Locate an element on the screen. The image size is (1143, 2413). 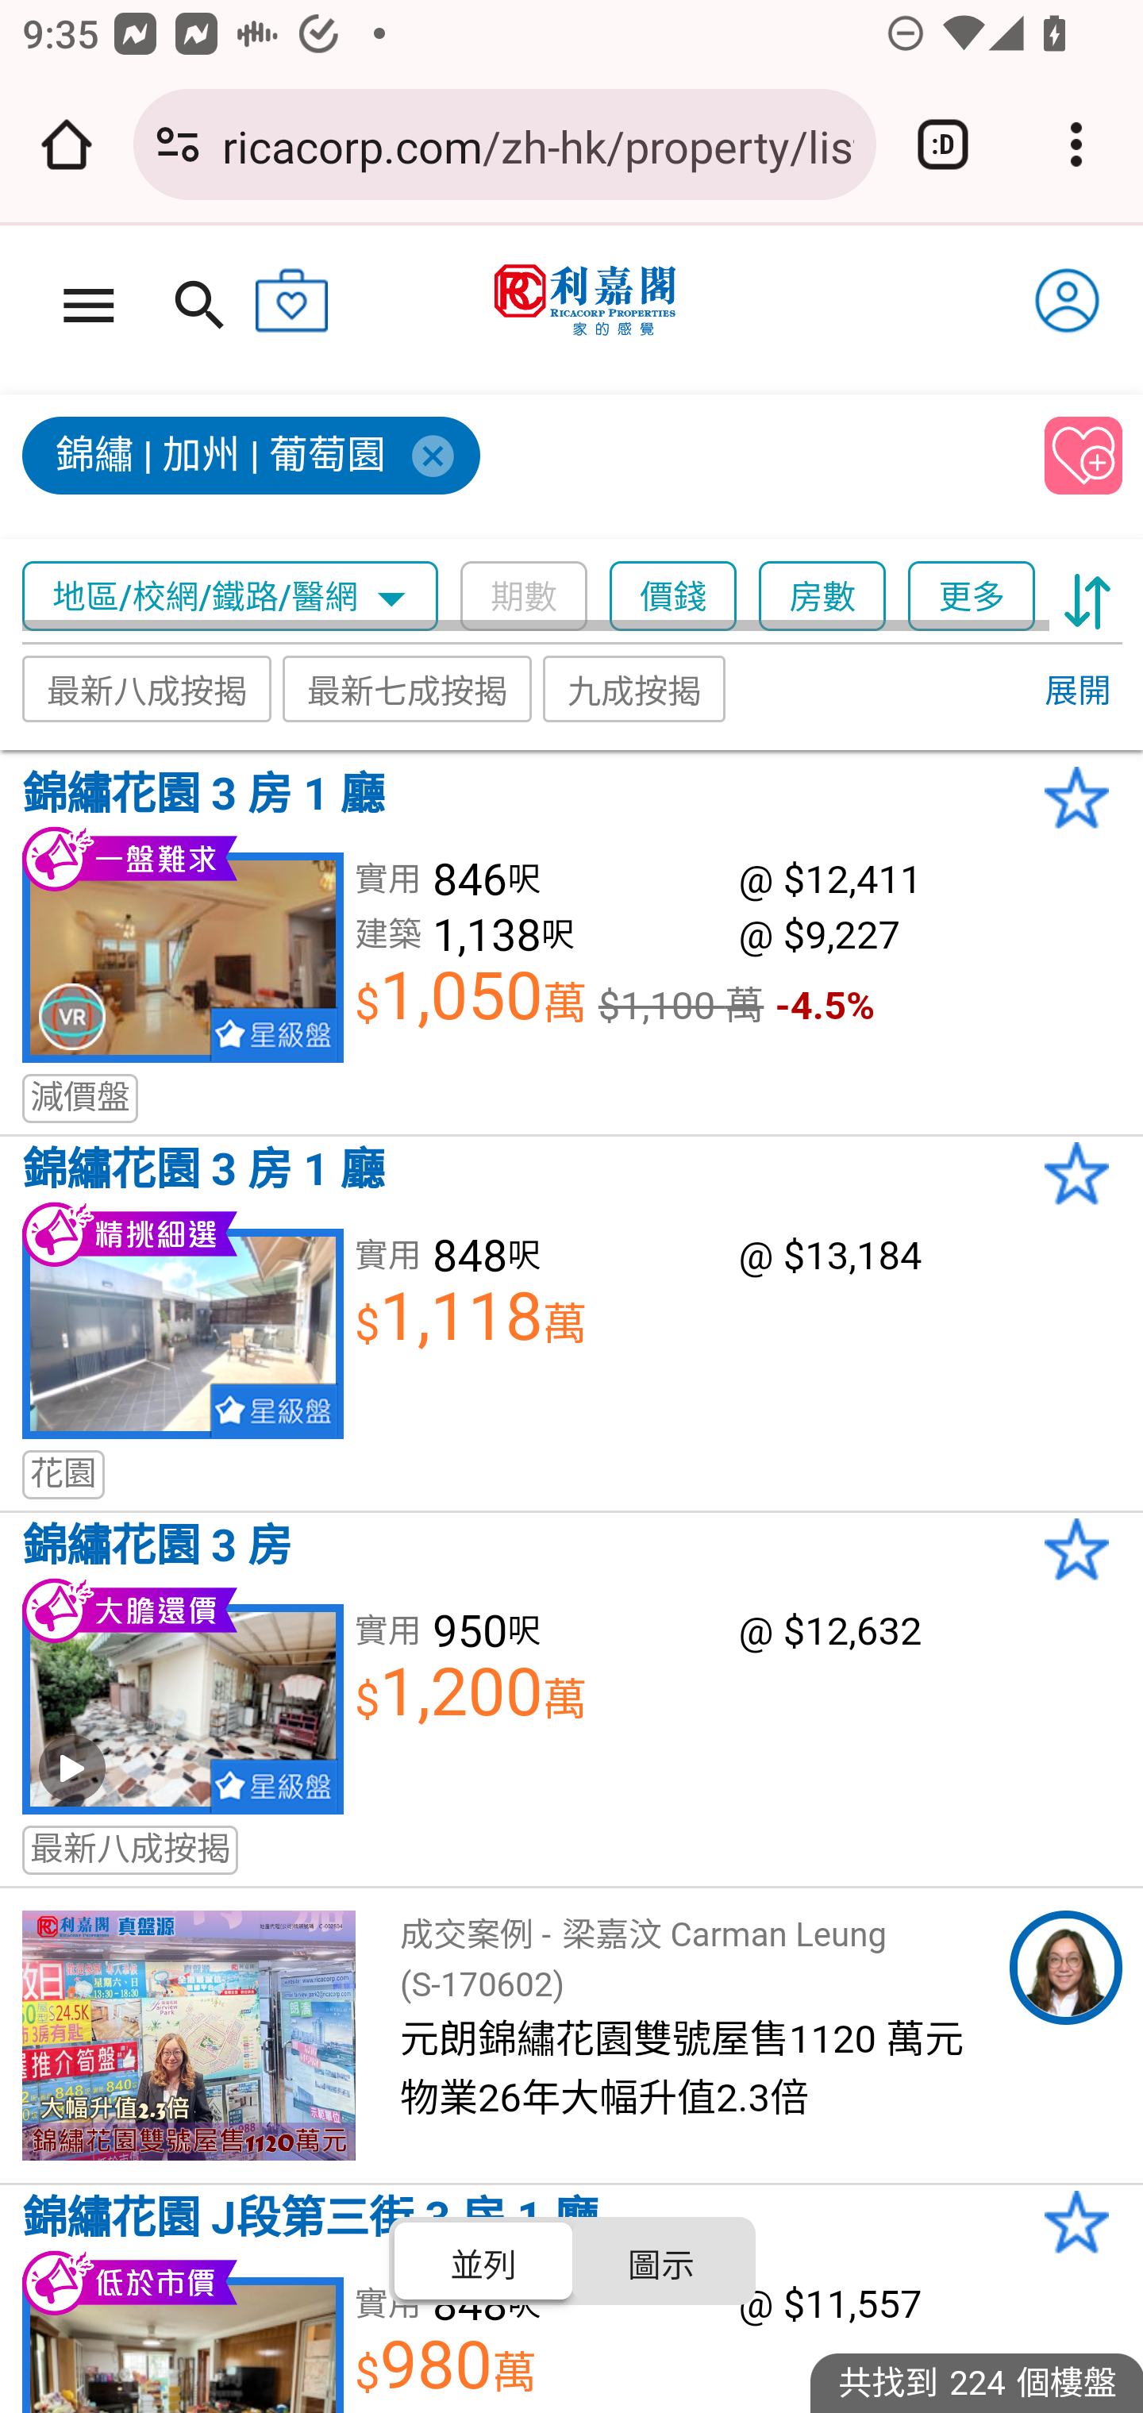
最新八成按揭 is located at coordinates (148, 687).